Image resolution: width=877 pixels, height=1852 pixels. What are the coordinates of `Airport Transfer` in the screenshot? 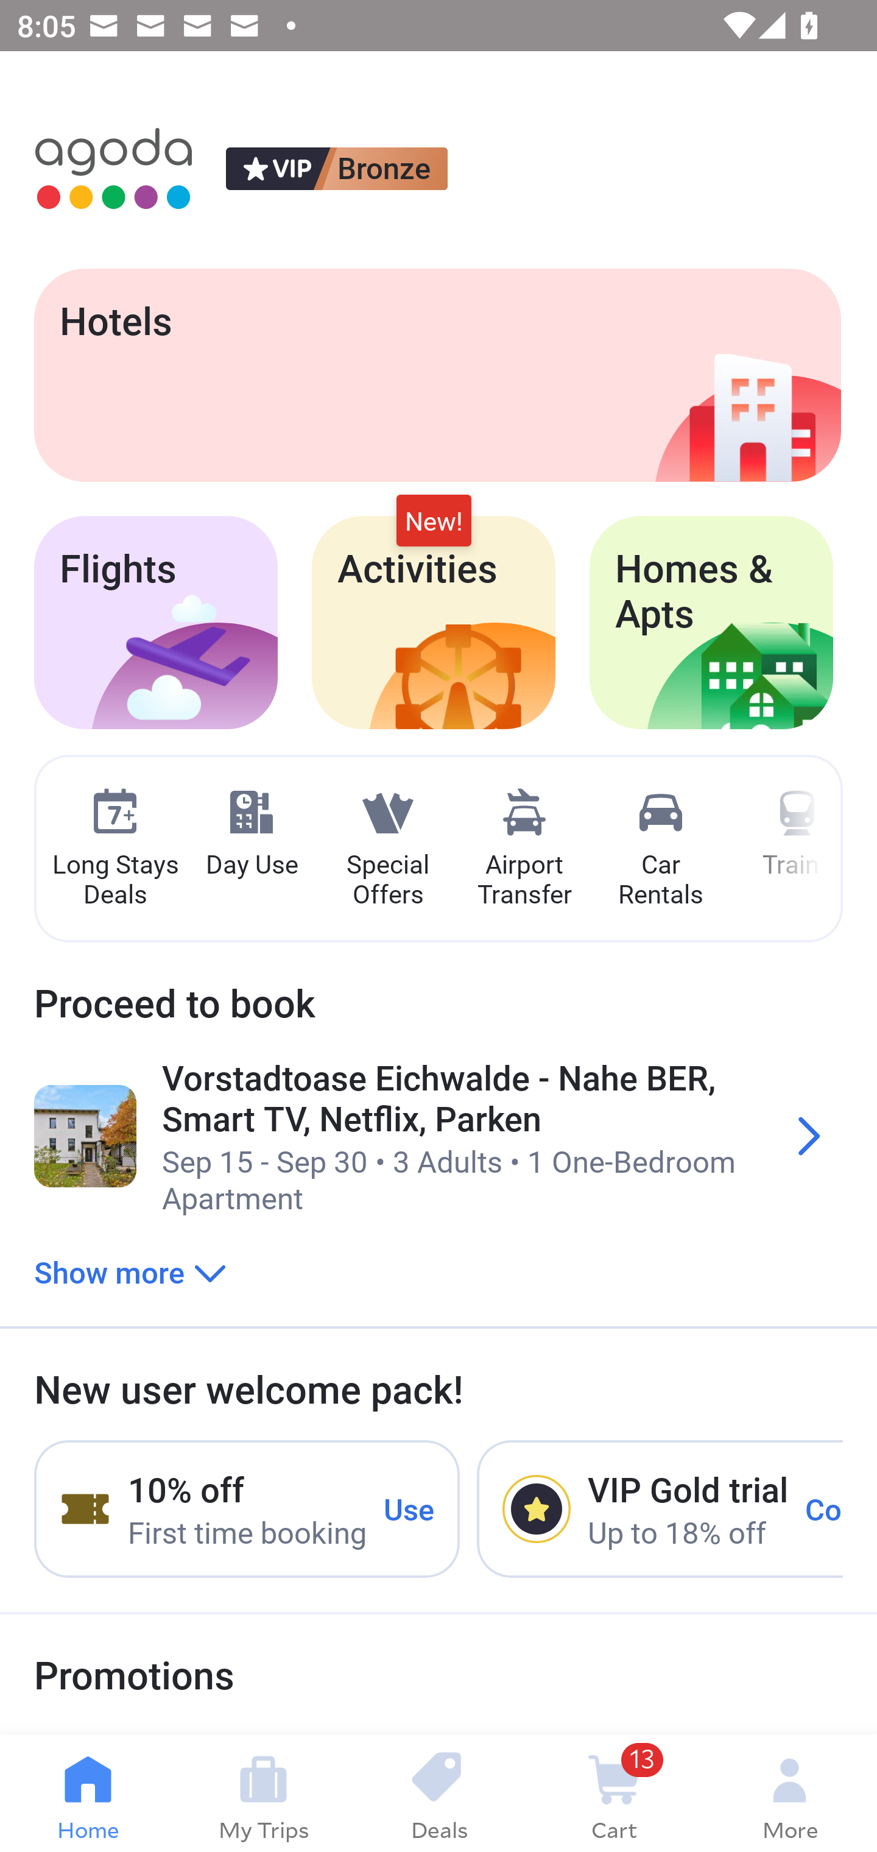 It's located at (524, 849).